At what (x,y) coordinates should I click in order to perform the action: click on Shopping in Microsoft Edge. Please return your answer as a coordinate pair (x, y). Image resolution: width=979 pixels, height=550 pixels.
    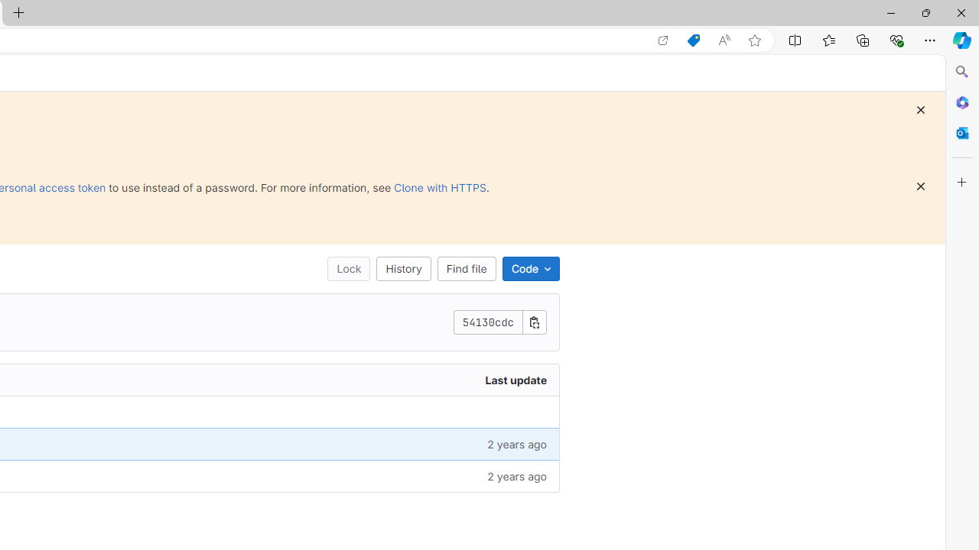
    Looking at the image, I should click on (693, 40).